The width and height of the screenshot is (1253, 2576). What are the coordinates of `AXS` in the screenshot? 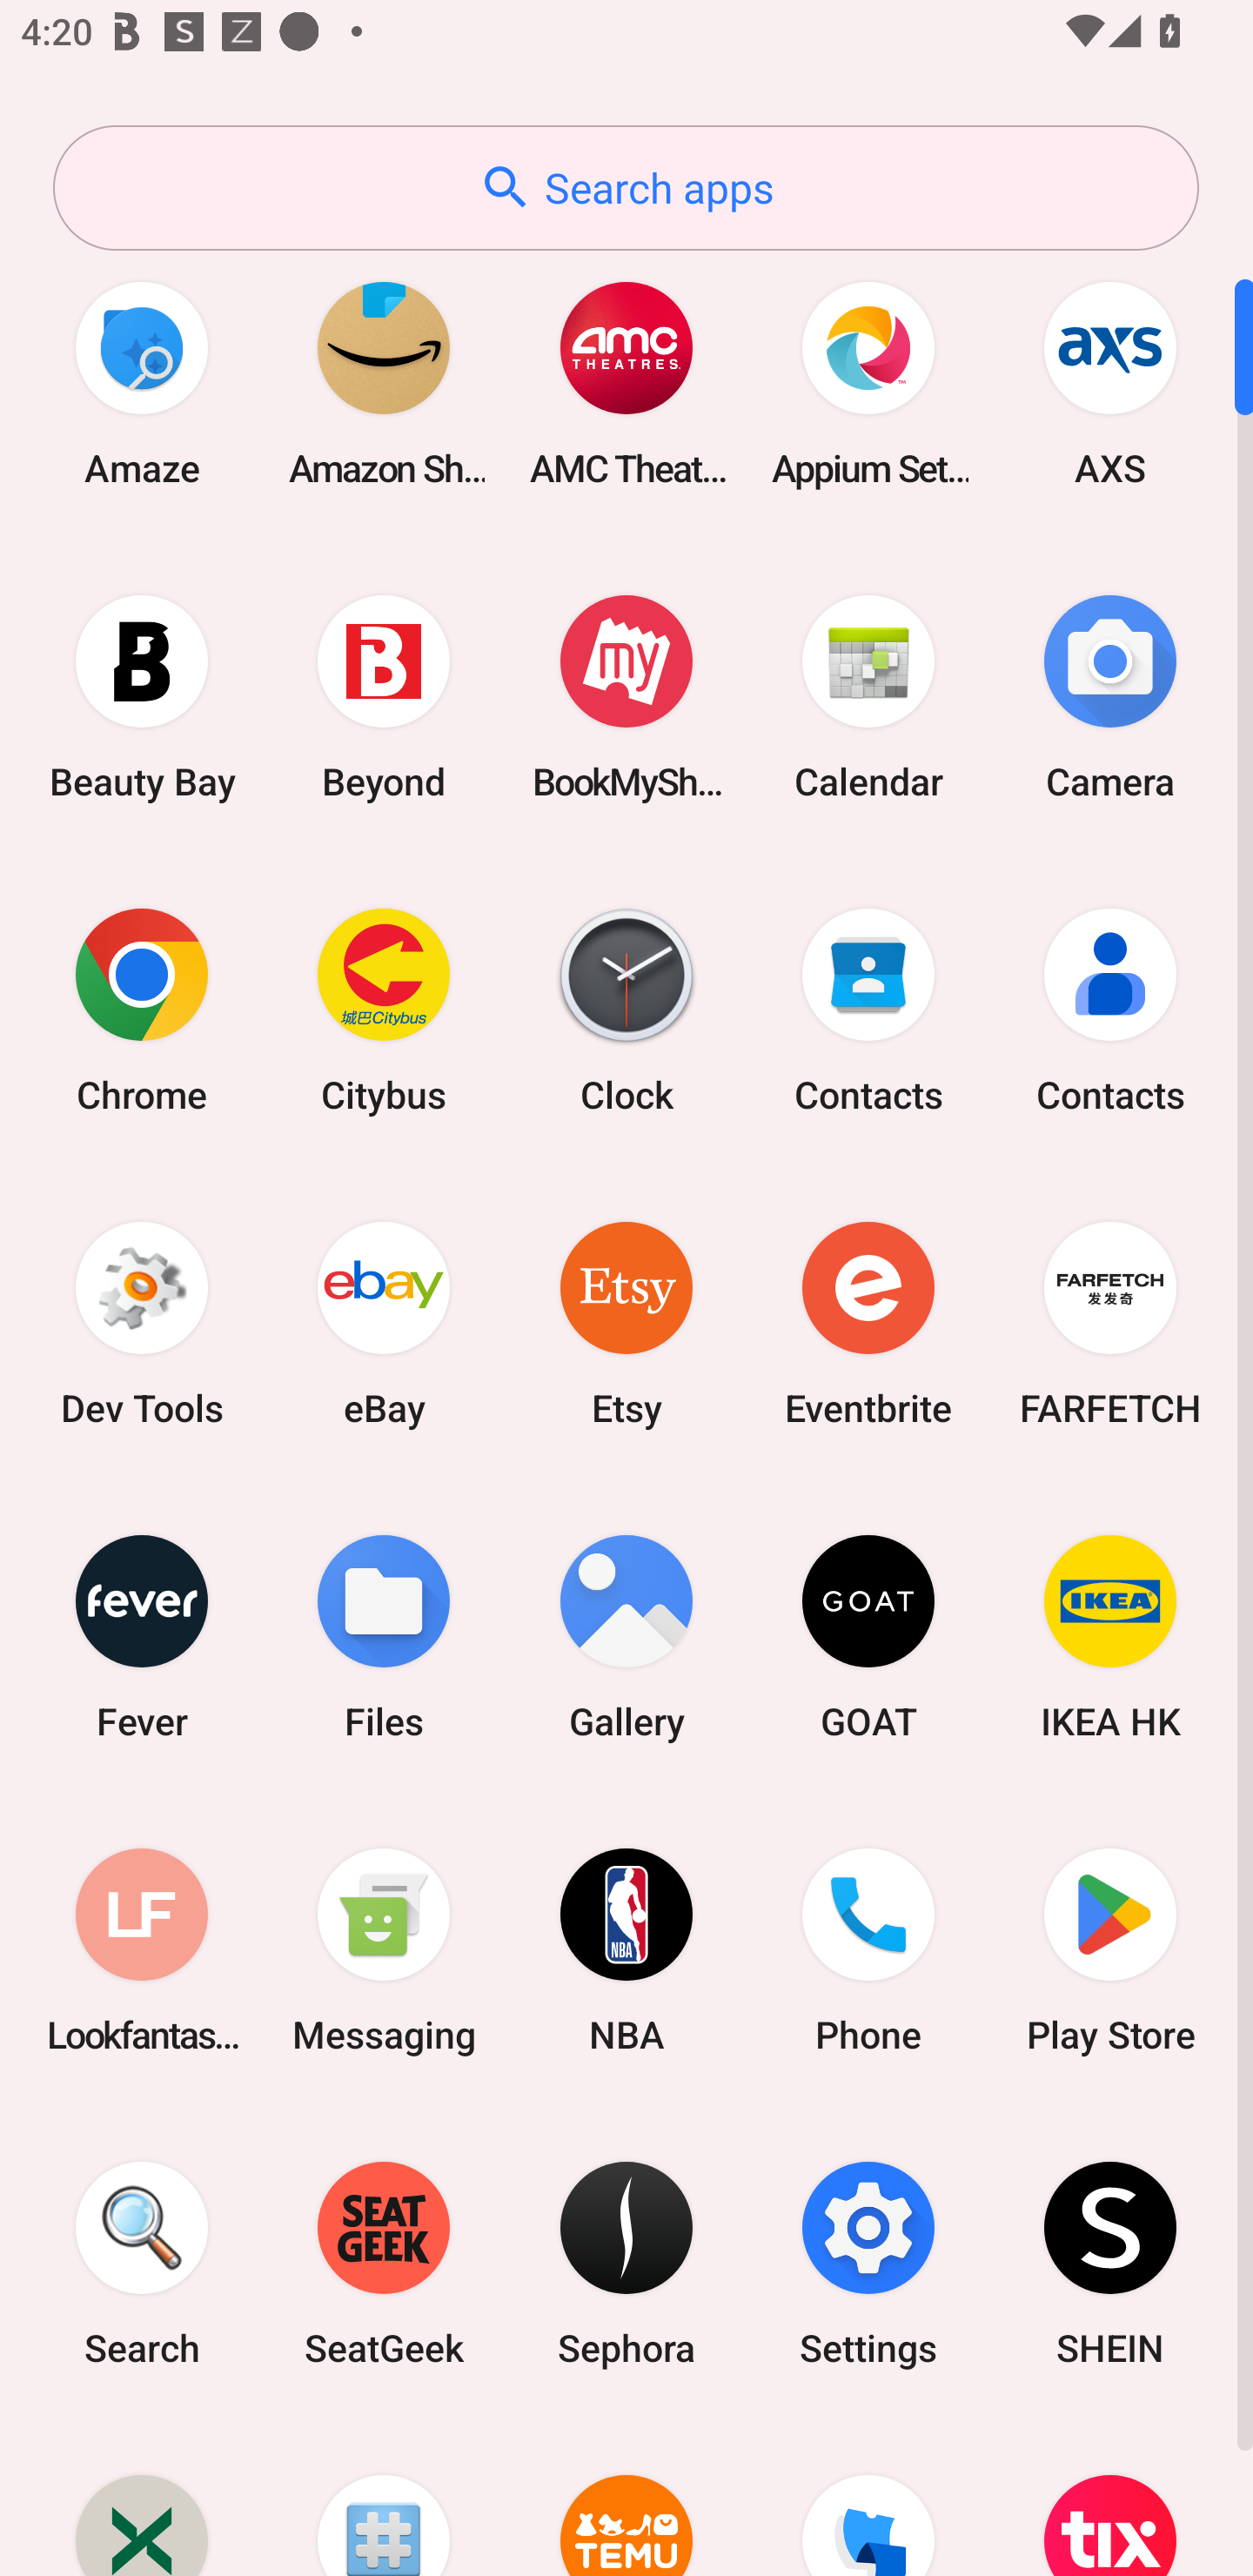 It's located at (1110, 383).